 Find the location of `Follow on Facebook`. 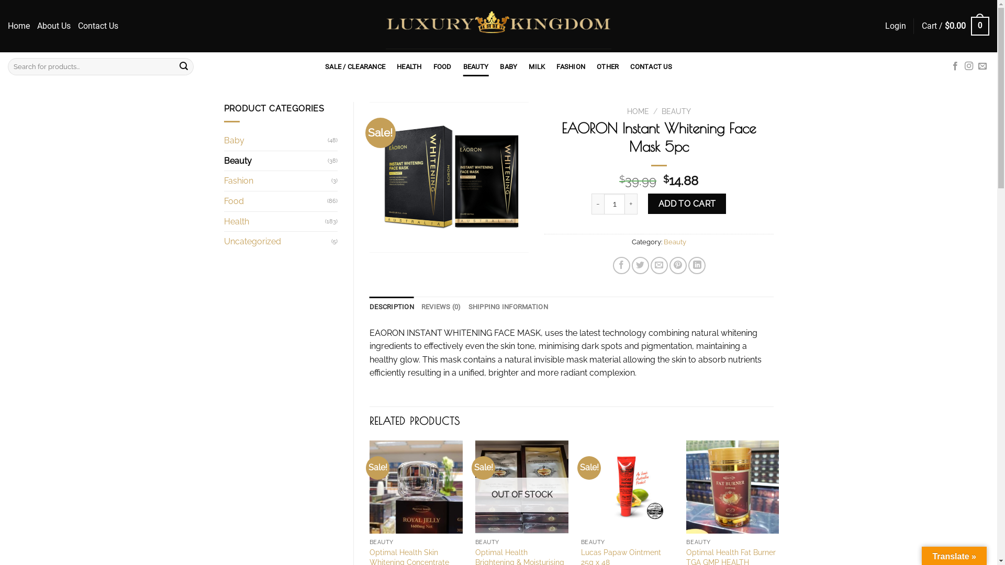

Follow on Facebook is located at coordinates (955, 66).